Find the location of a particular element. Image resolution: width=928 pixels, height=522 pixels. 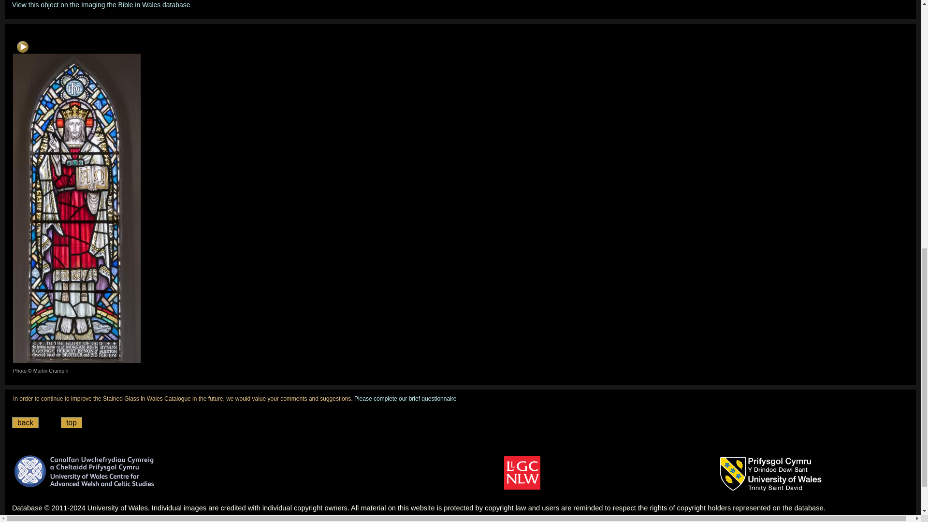

National Library of Wales - project partner is located at coordinates (522, 473).